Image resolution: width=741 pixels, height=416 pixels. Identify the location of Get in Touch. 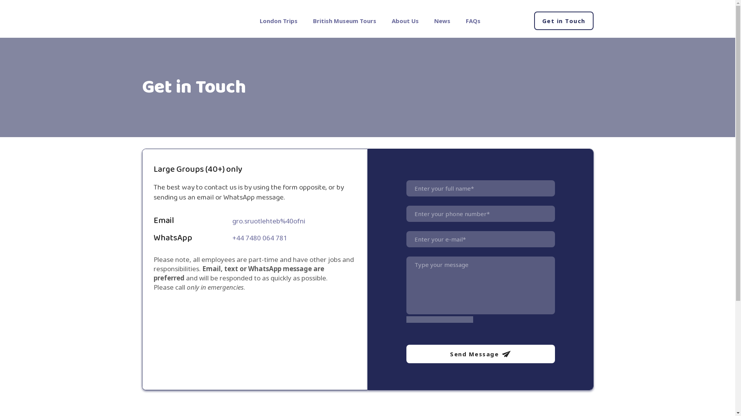
(563, 21).